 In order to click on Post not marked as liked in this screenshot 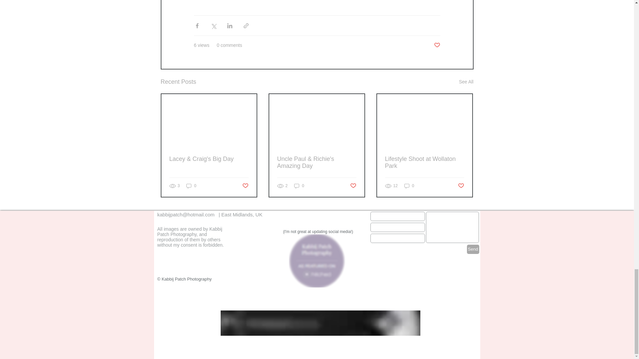, I will do `click(437, 45)`.